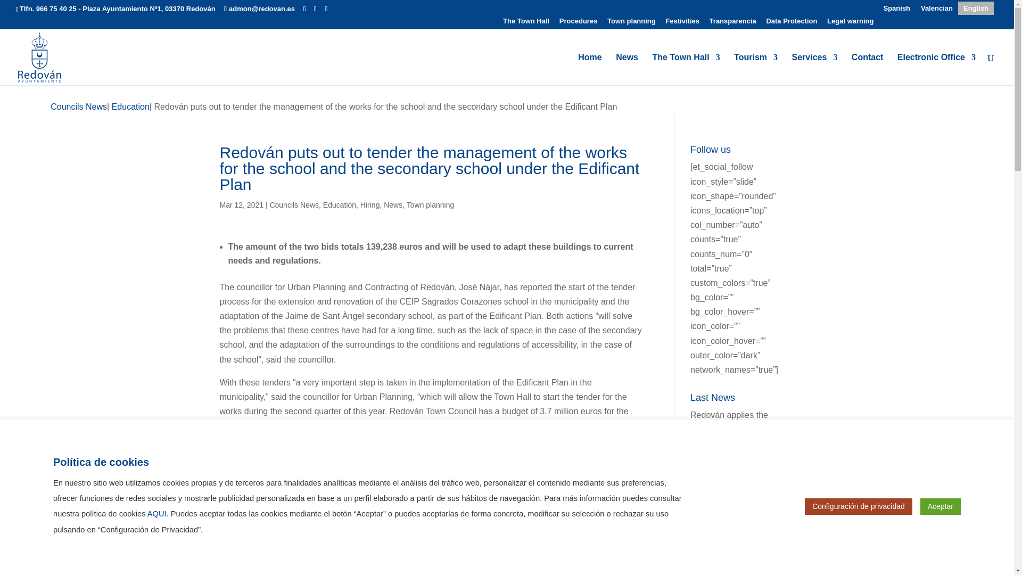  What do you see at coordinates (791, 23) in the screenshot?
I see `Data Protection` at bounding box center [791, 23].